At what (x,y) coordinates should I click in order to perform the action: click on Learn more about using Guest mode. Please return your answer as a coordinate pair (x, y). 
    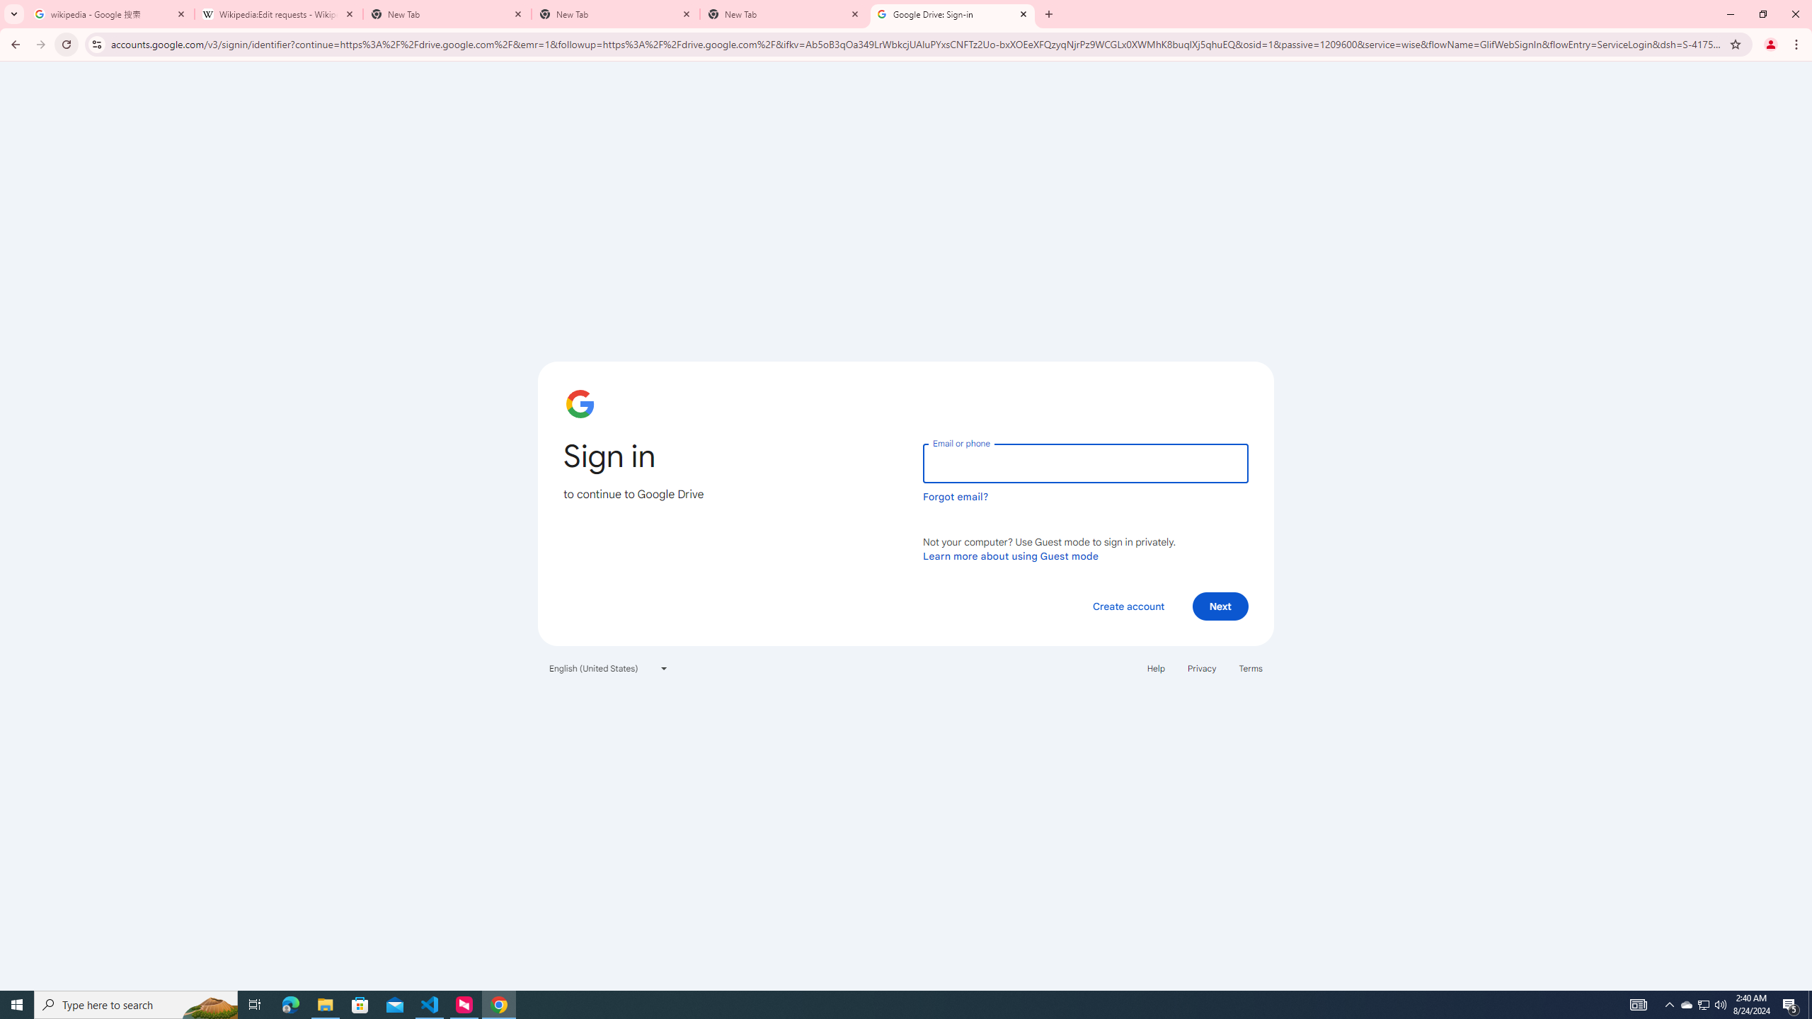
    Looking at the image, I should click on (1011, 555).